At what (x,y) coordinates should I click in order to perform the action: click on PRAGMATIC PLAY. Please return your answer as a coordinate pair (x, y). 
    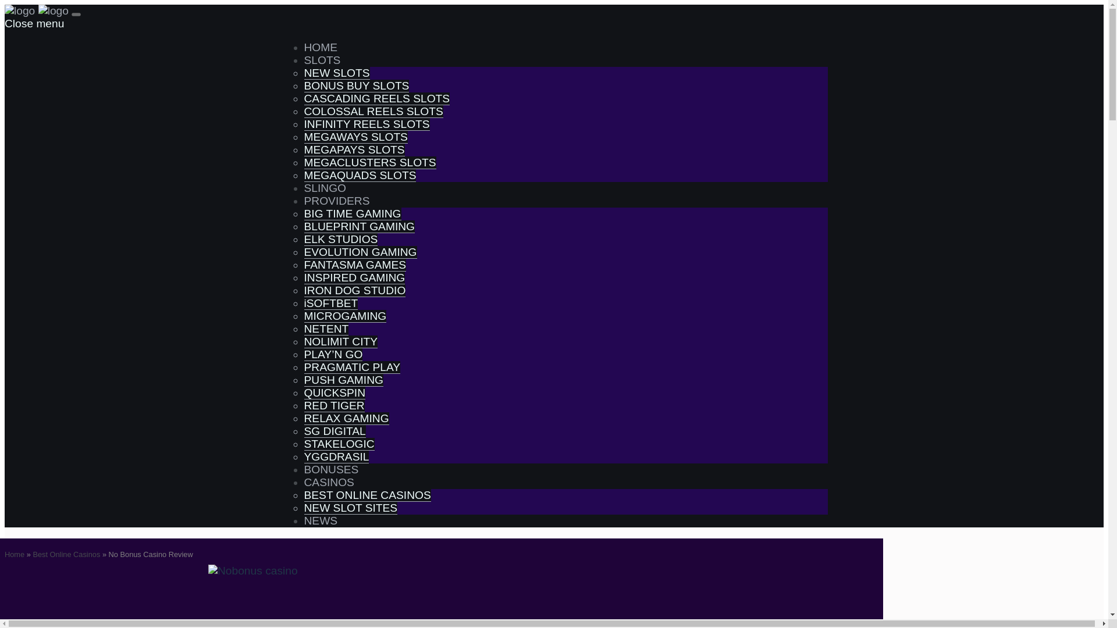
    Looking at the image, I should click on (351, 367).